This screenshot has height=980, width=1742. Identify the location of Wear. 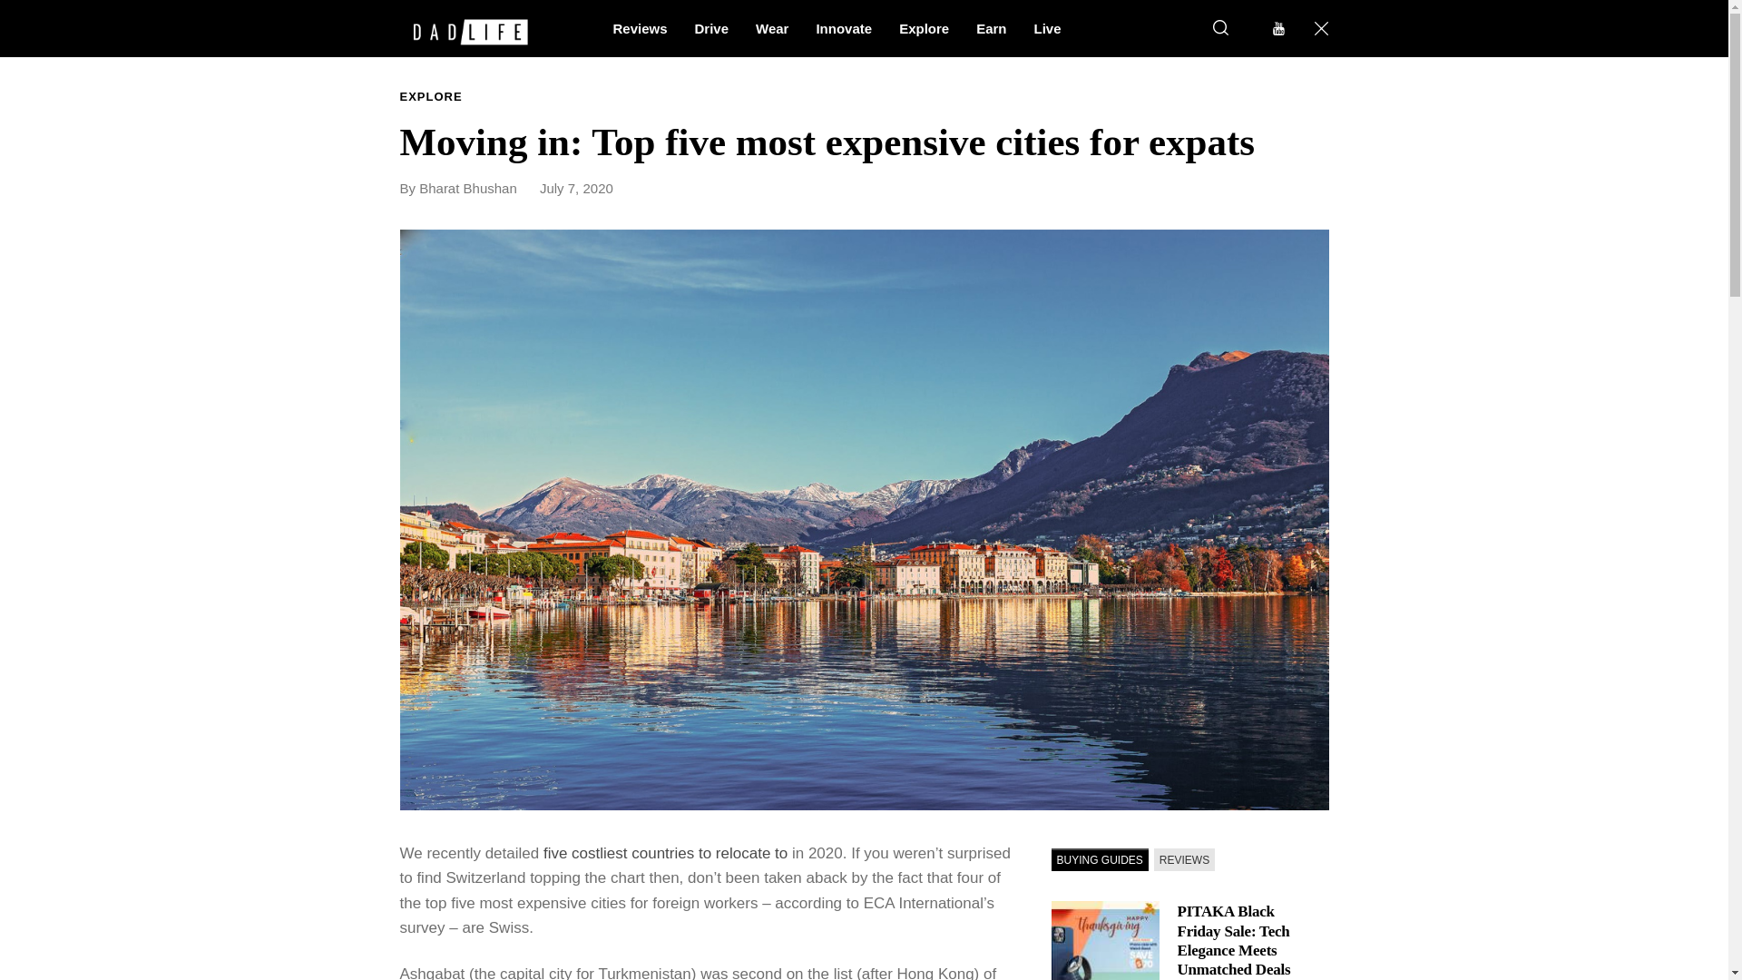
(771, 27).